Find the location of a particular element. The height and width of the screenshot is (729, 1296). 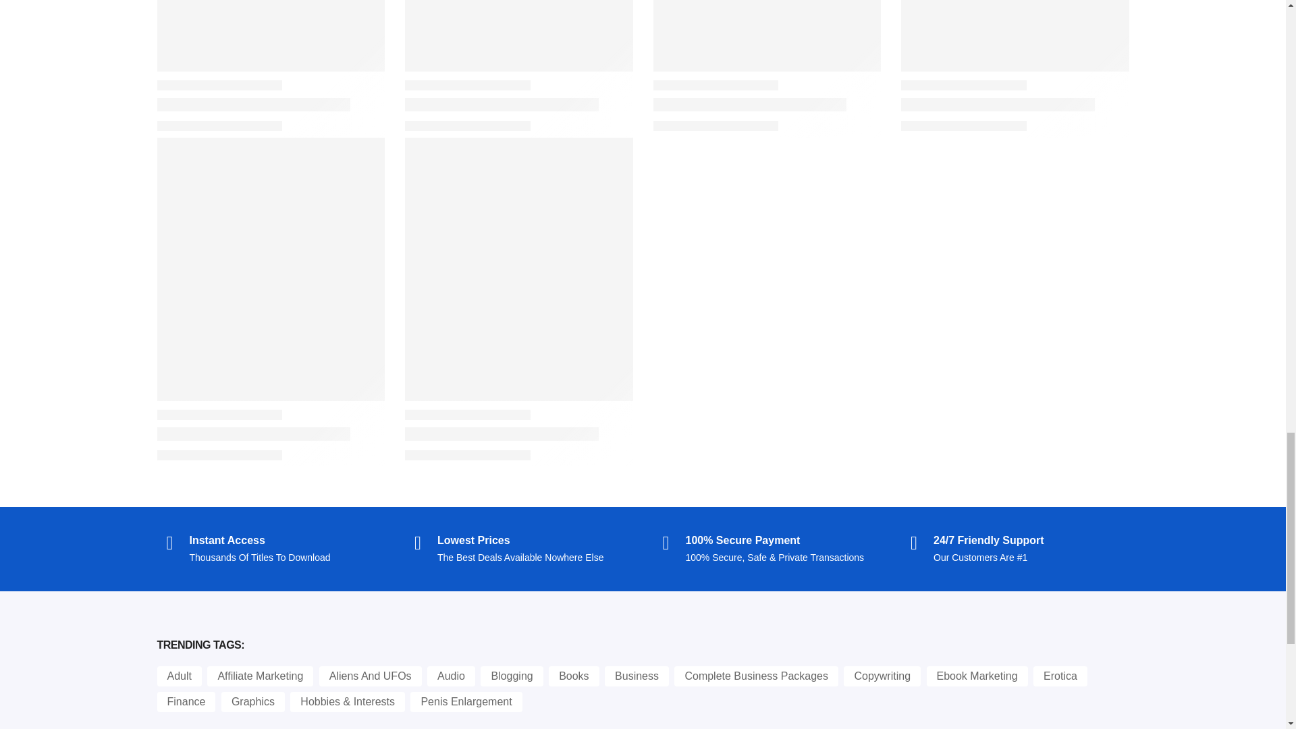

Erotica is located at coordinates (1060, 676).